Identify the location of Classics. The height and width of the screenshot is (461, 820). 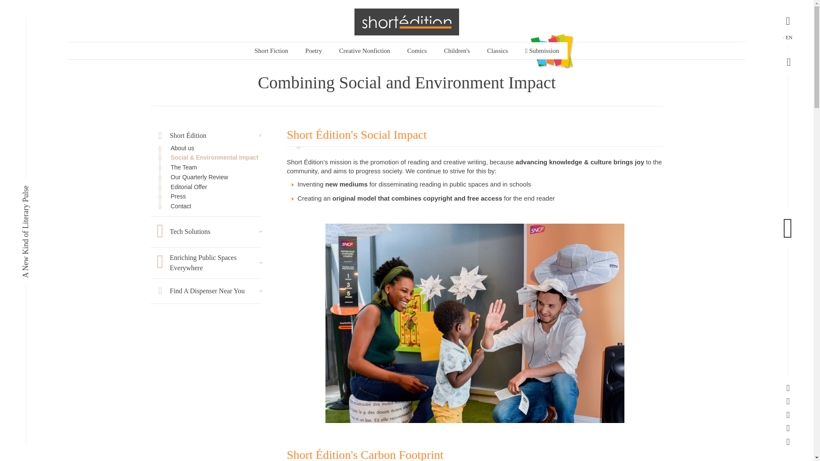
(497, 51).